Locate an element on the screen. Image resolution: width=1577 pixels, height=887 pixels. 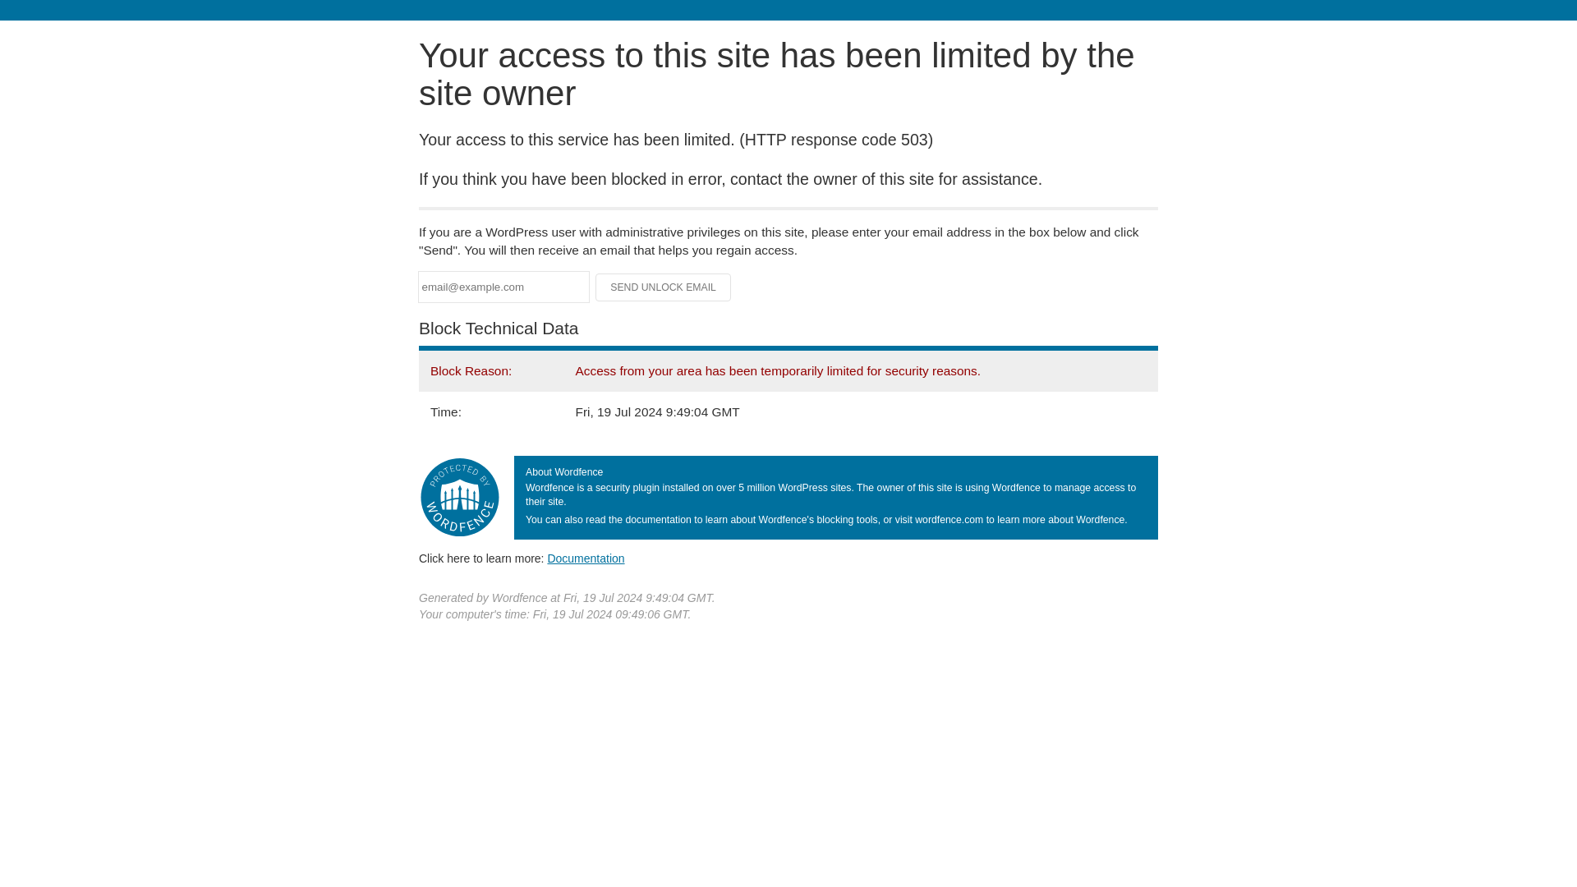
Send Unlock Email is located at coordinates (664, 287).